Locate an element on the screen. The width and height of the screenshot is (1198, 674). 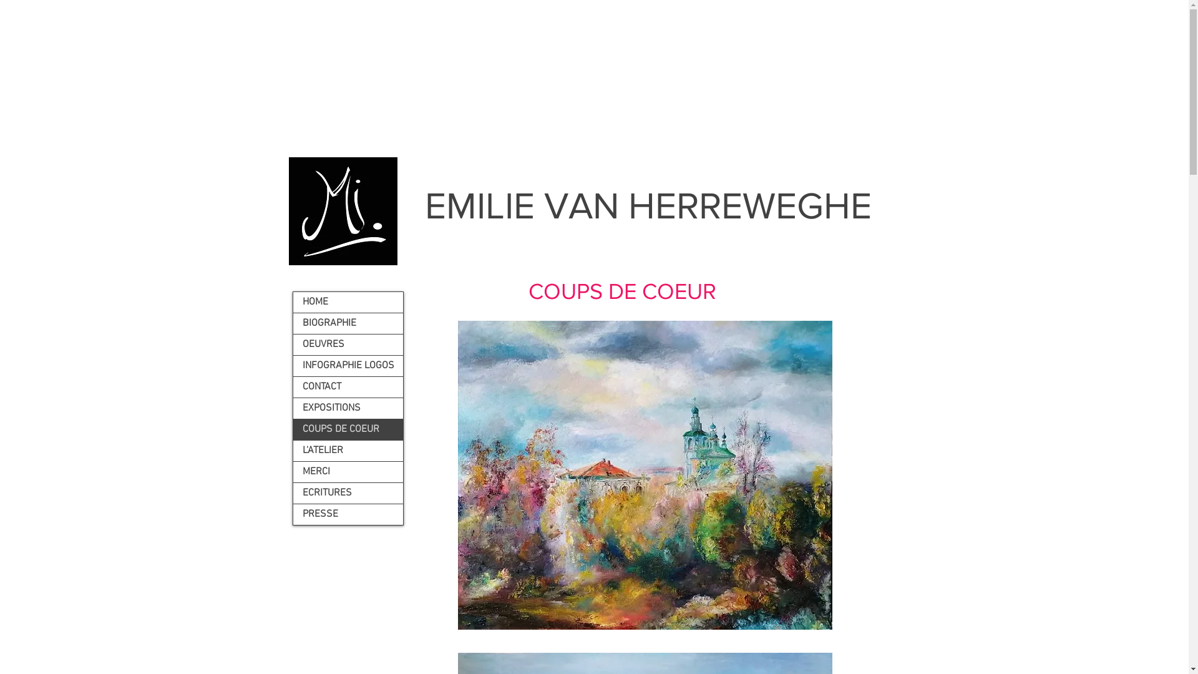
CONTACT is located at coordinates (348, 387).